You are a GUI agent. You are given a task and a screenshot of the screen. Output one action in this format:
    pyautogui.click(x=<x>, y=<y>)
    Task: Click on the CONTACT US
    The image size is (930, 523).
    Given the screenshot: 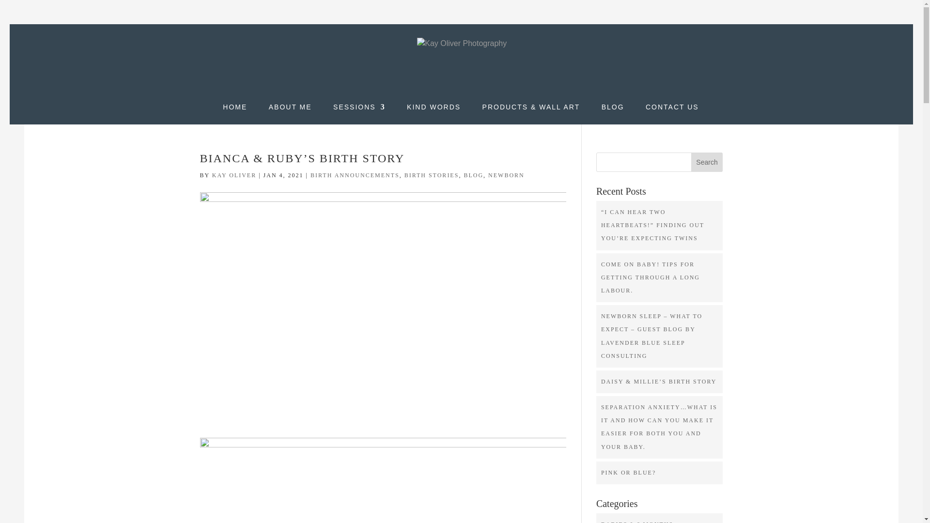 What is the action you would take?
    pyautogui.click(x=672, y=114)
    